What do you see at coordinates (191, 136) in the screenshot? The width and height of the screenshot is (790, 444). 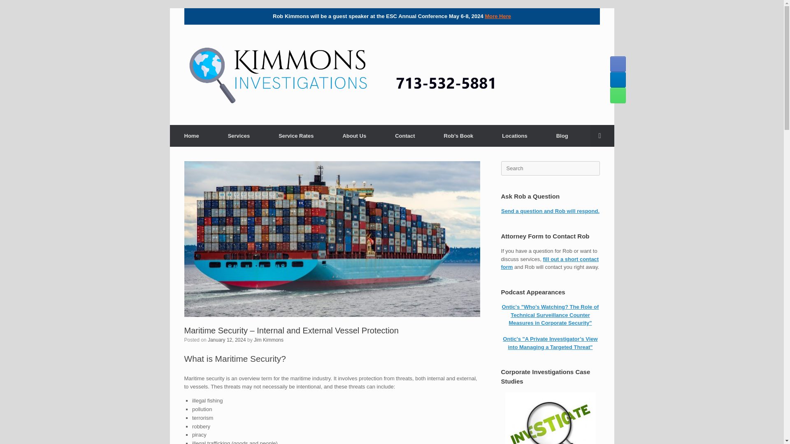 I see `Home` at bounding box center [191, 136].